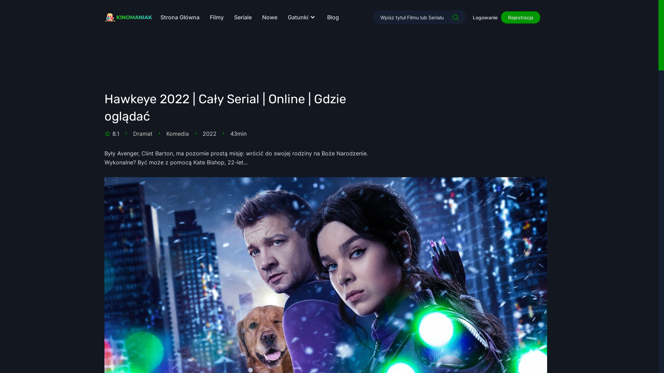 This screenshot has height=373, width=664. What do you see at coordinates (243, 17) in the screenshot?
I see `Seriale` at bounding box center [243, 17].